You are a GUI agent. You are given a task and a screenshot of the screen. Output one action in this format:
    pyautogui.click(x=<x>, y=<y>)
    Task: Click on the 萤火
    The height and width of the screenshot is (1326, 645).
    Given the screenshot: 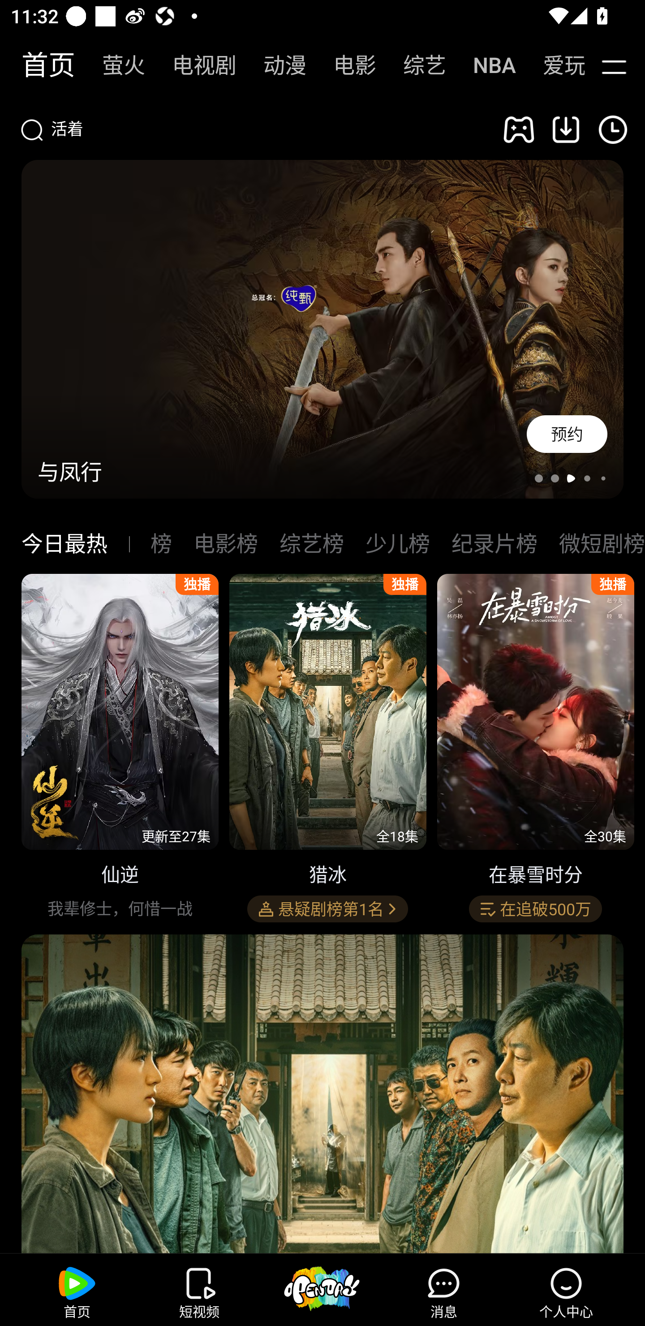 What is the action you would take?
    pyautogui.click(x=116, y=65)
    